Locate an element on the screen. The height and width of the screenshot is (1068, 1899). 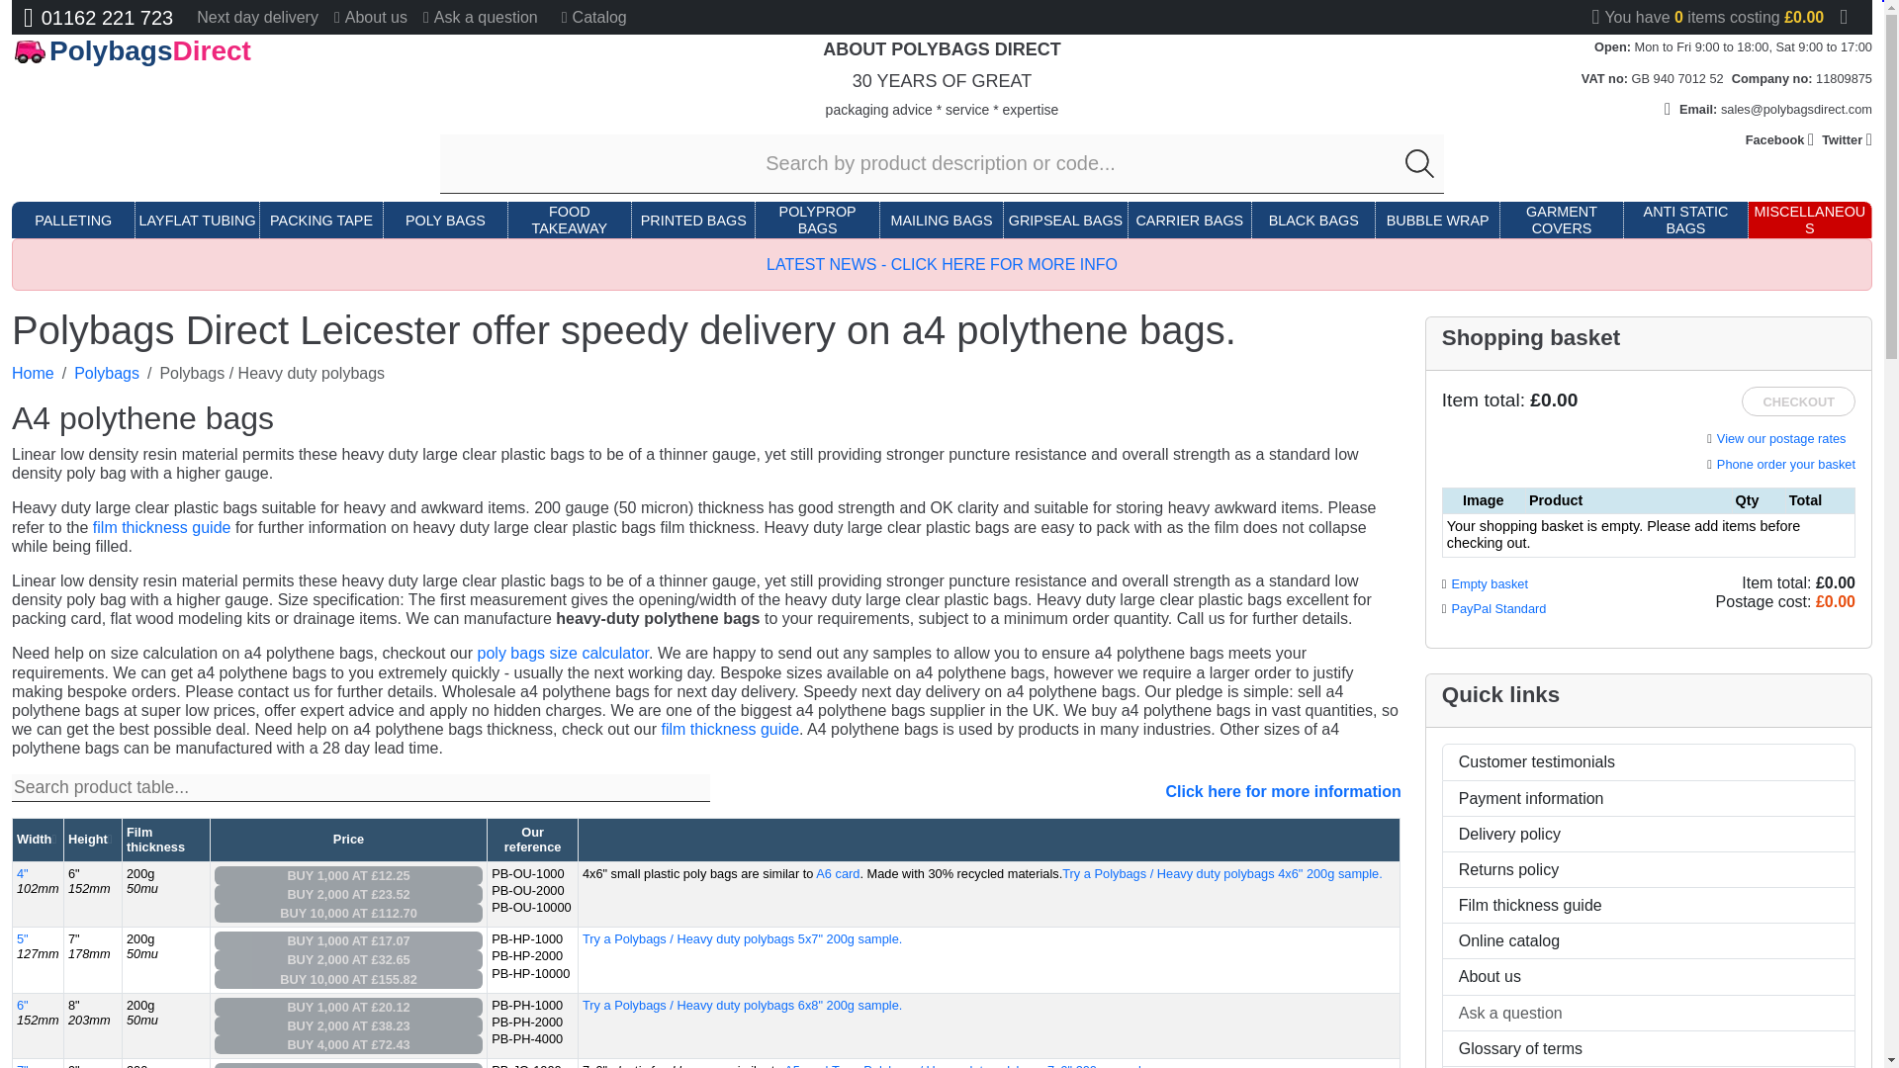
GRIPSEAL BAGS is located at coordinates (1064, 221).